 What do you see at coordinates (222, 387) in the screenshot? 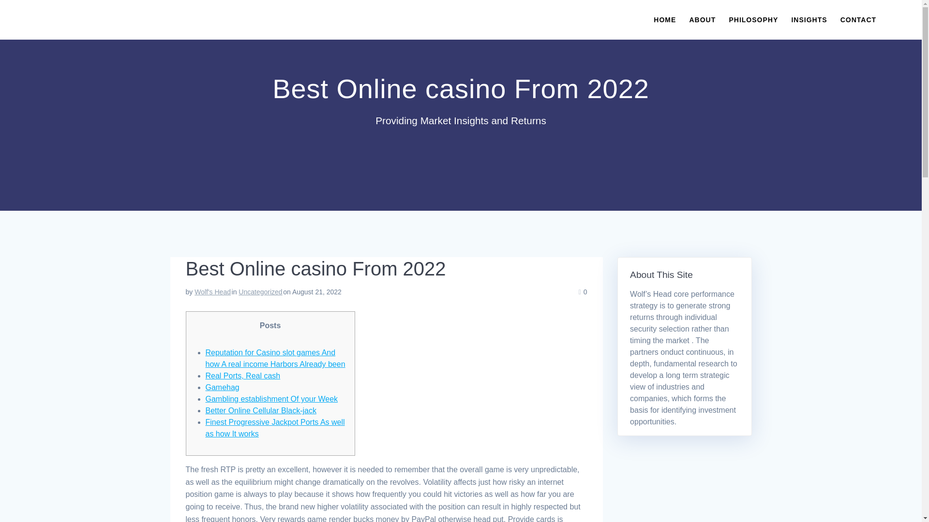
I see `Gamehag` at bounding box center [222, 387].